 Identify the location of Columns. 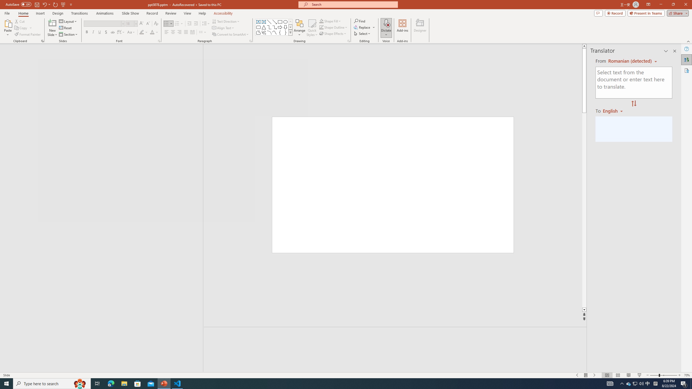
(203, 32).